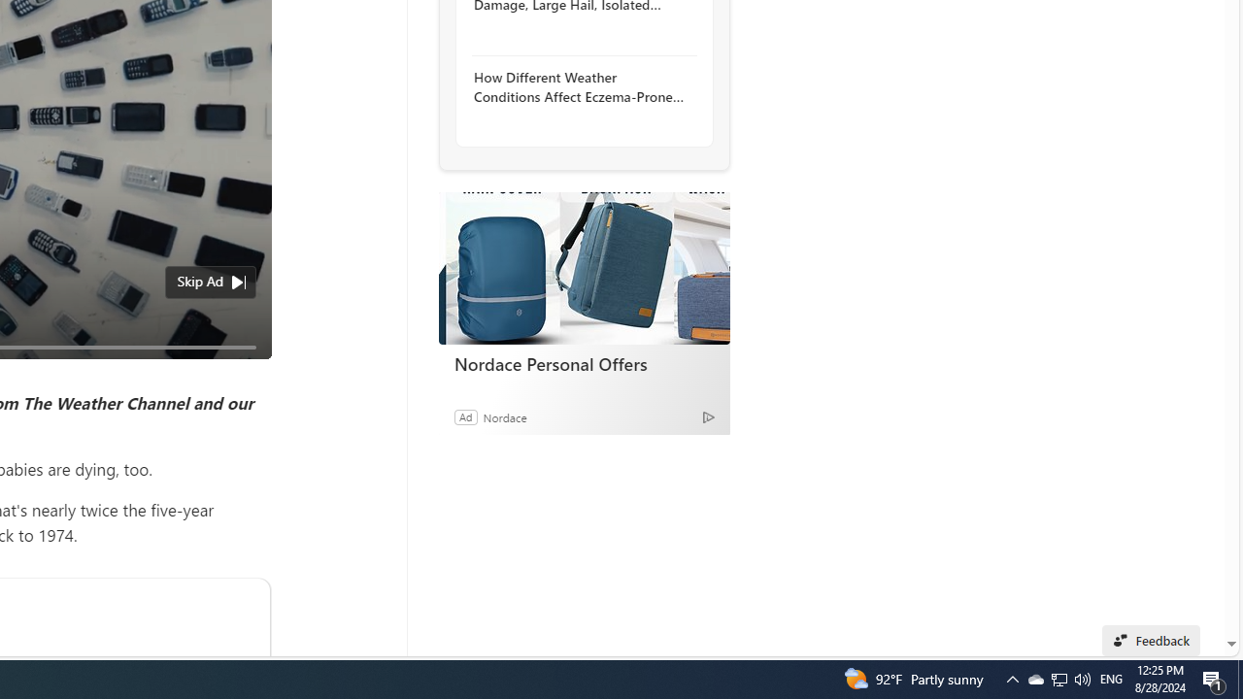 The height and width of the screenshot is (699, 1243). What do you see at coordinates (585, 363) in the screenshot?
I see `Nordace Personal Offers` at bounding box center [585, 363].